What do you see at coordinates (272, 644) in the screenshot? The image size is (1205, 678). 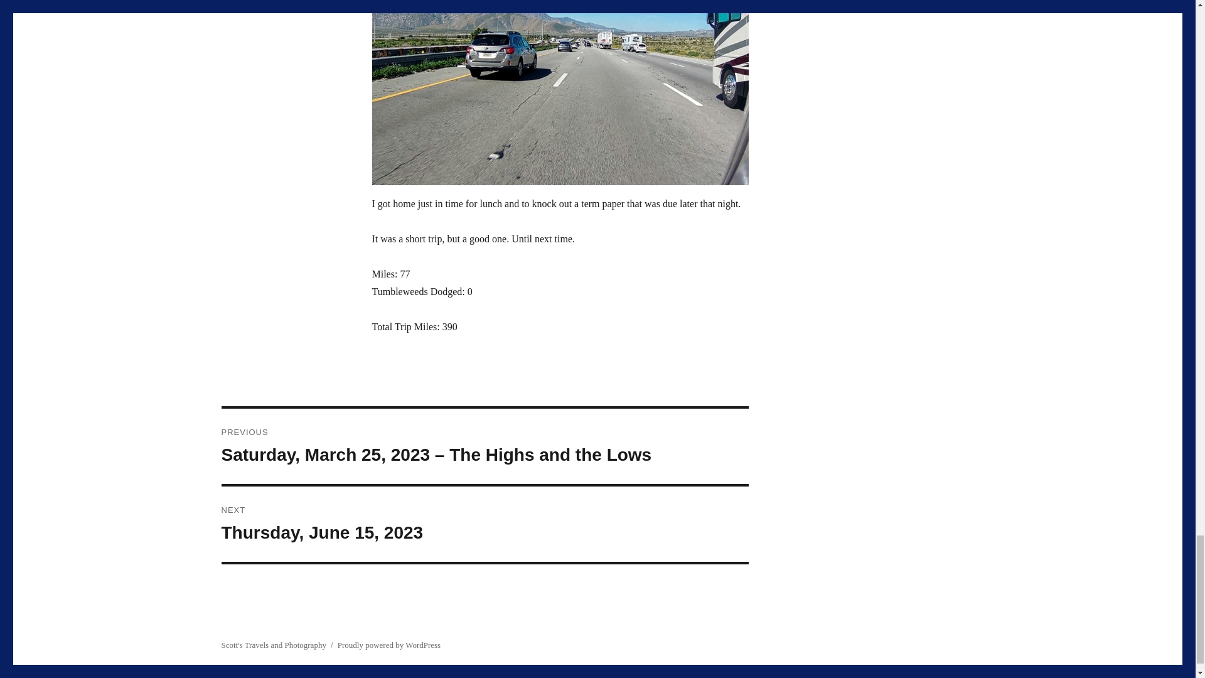 I see `Scott's Travels and Photography` at bounding box center [272, 644].